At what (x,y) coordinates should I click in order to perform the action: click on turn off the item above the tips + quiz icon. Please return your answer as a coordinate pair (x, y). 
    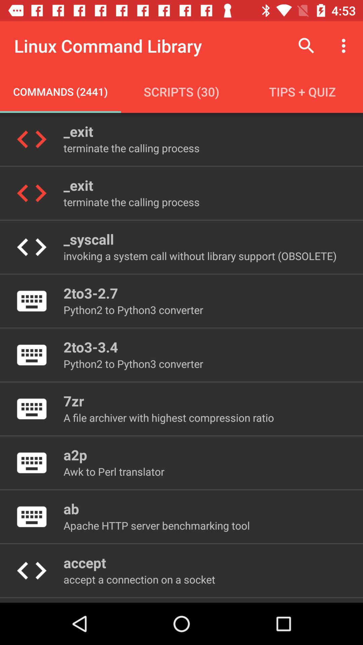
    Looking at the image, I should click on (346, 46).